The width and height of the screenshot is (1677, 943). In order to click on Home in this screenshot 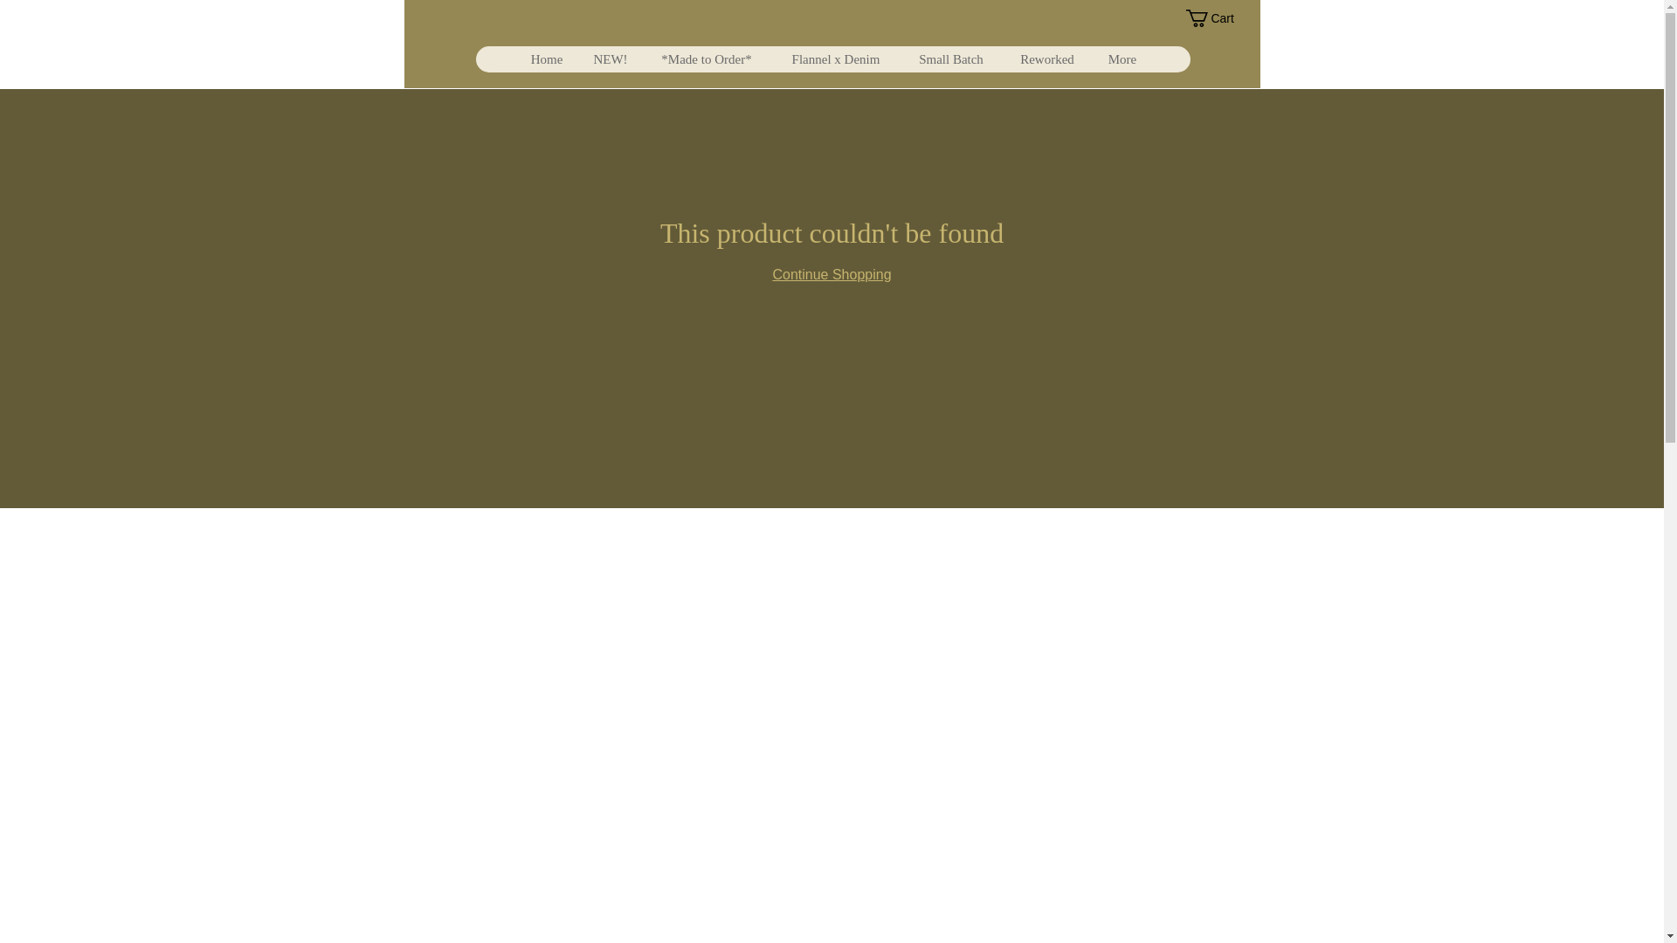, I will do `click(545, 59)`.